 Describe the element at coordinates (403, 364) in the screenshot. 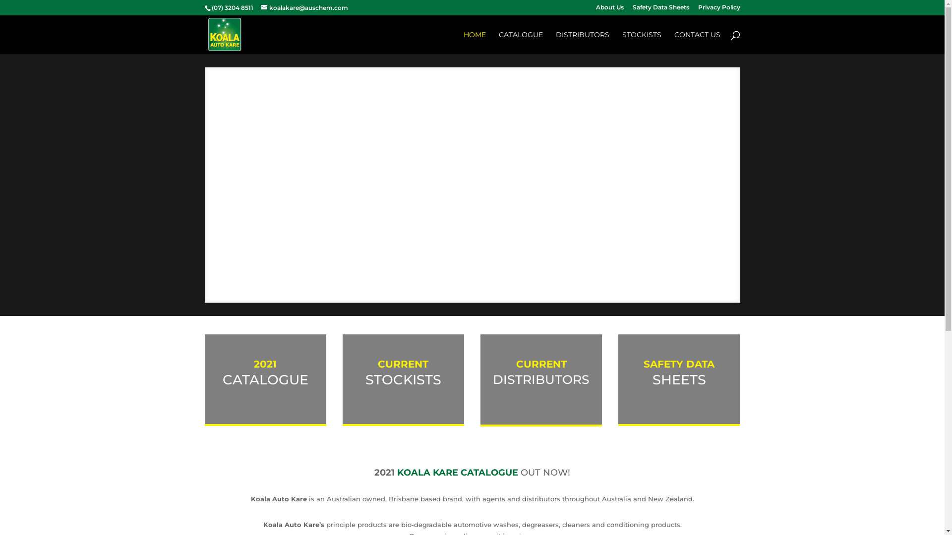

I see `CURRENT` at that location.